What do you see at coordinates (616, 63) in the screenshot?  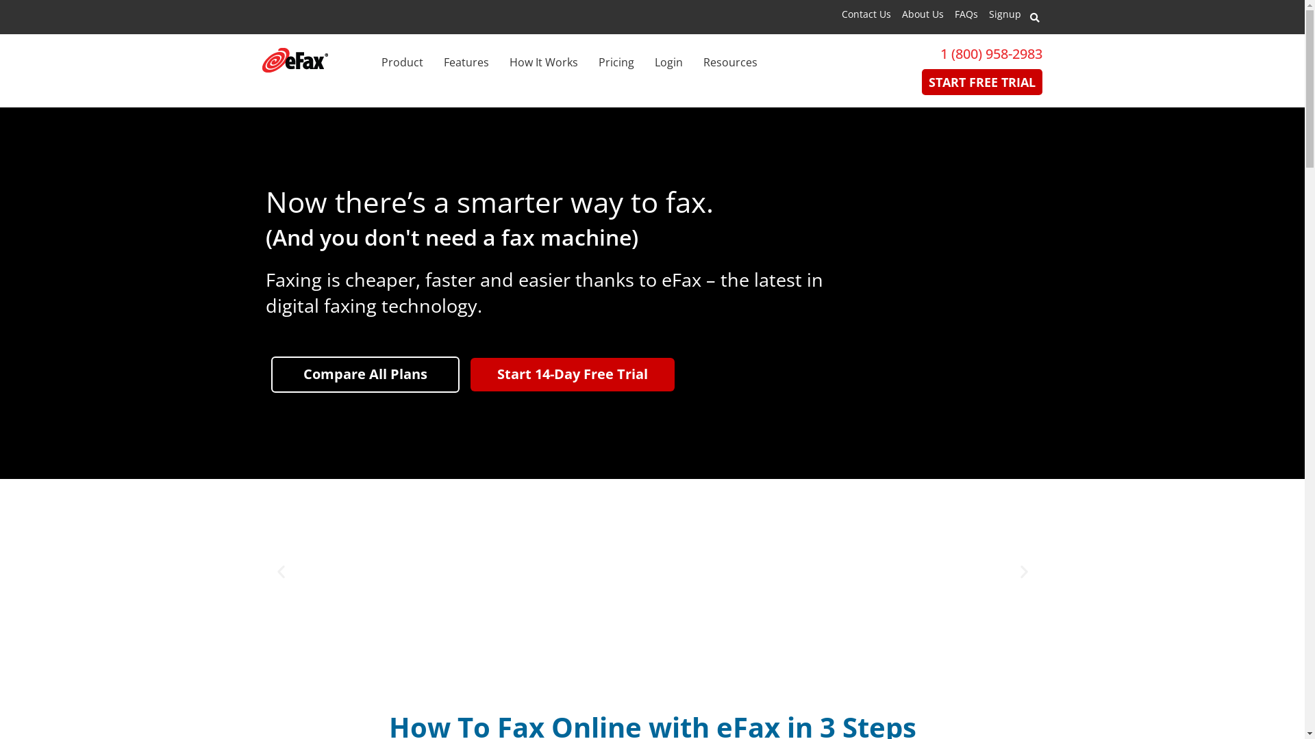 I see `Pricing` at bounding box center [616, 63].